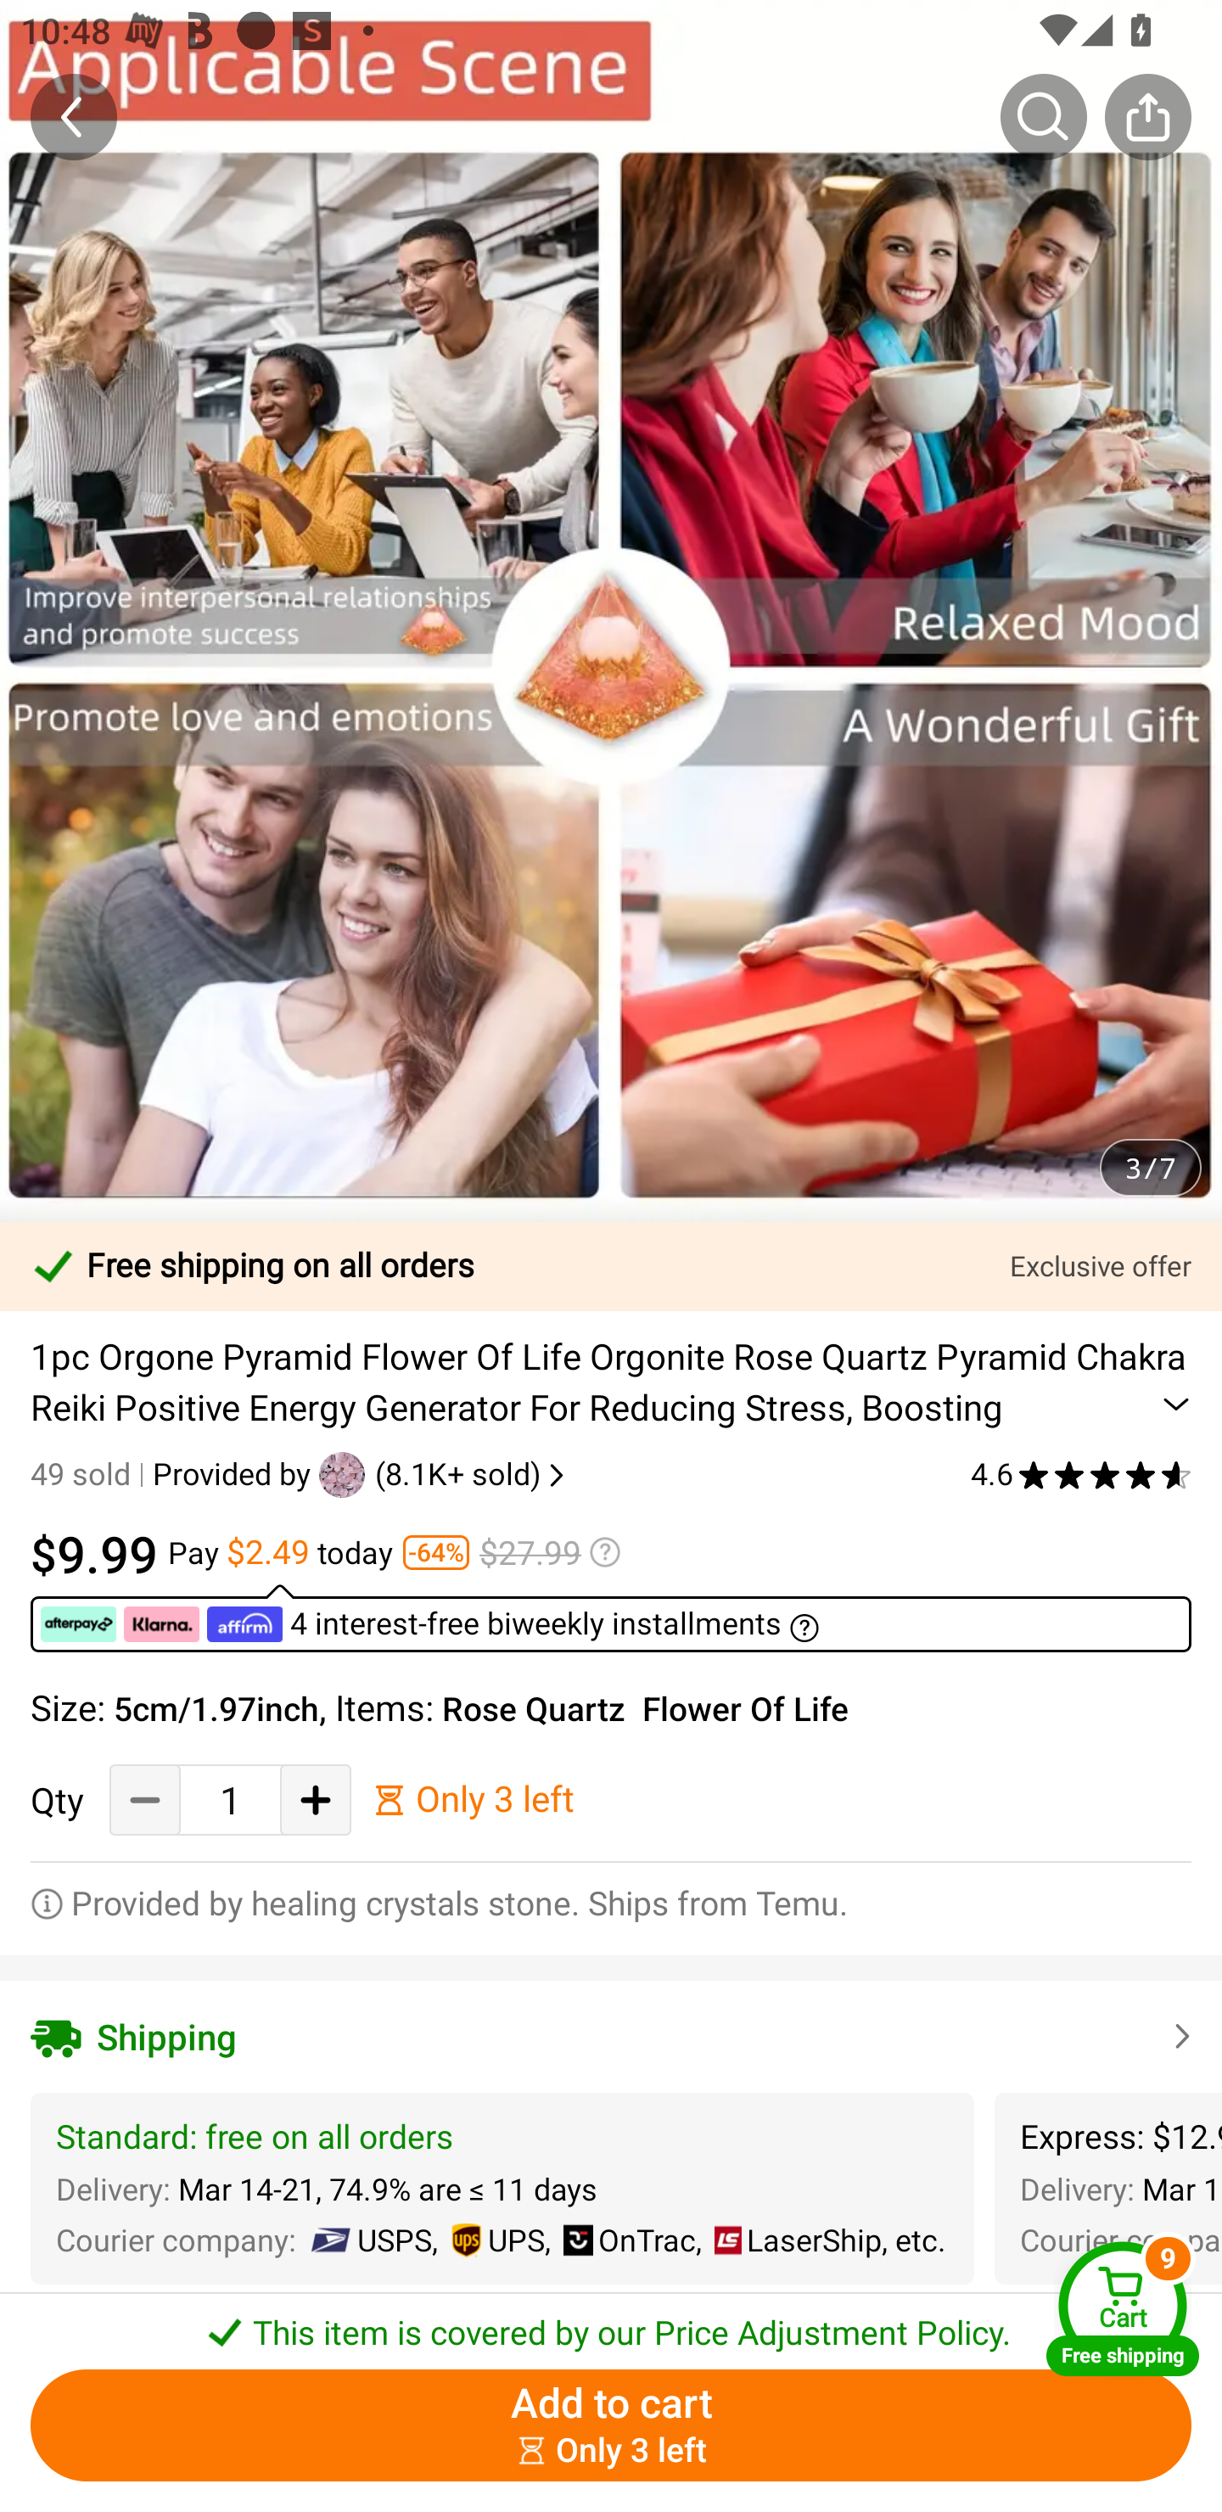 The height and width of the screenshot is (2512, 1222). I want to click on Shipping, so click(611, 2037).